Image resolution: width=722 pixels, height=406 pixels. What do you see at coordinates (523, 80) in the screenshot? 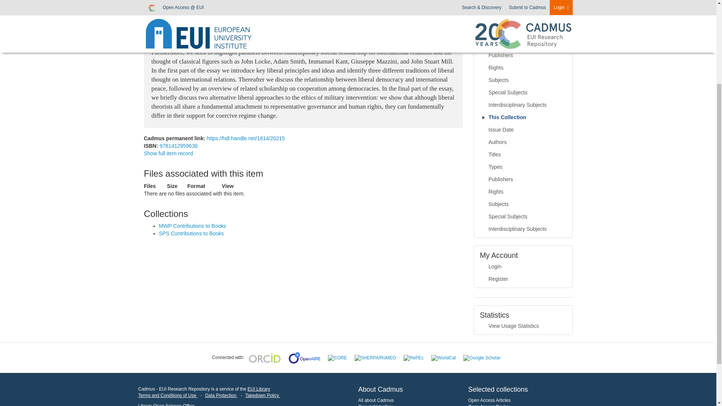
I see `Subjects` at bounding box center [523, 80].